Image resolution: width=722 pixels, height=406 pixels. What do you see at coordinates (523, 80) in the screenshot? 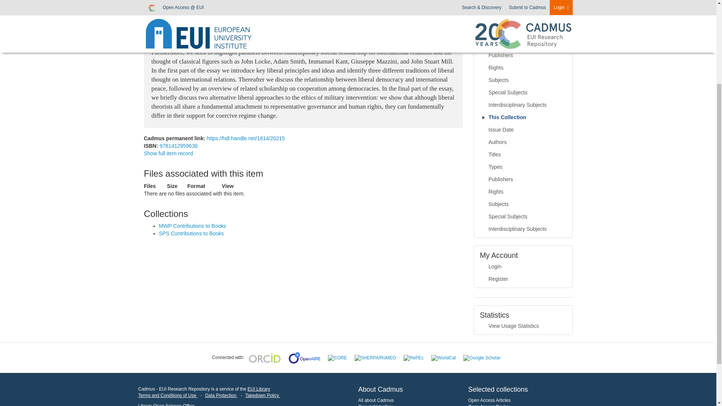
I see `Subjects` at bounding box center [523, 80].